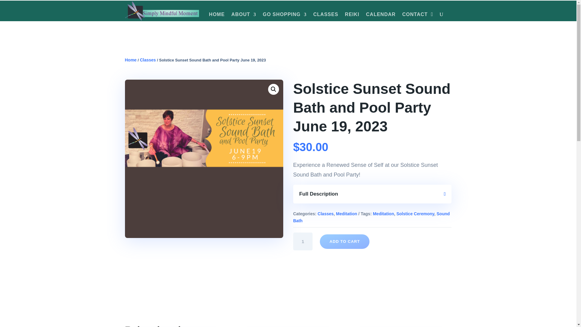  I want to click on REIKI, so click(352, 16).